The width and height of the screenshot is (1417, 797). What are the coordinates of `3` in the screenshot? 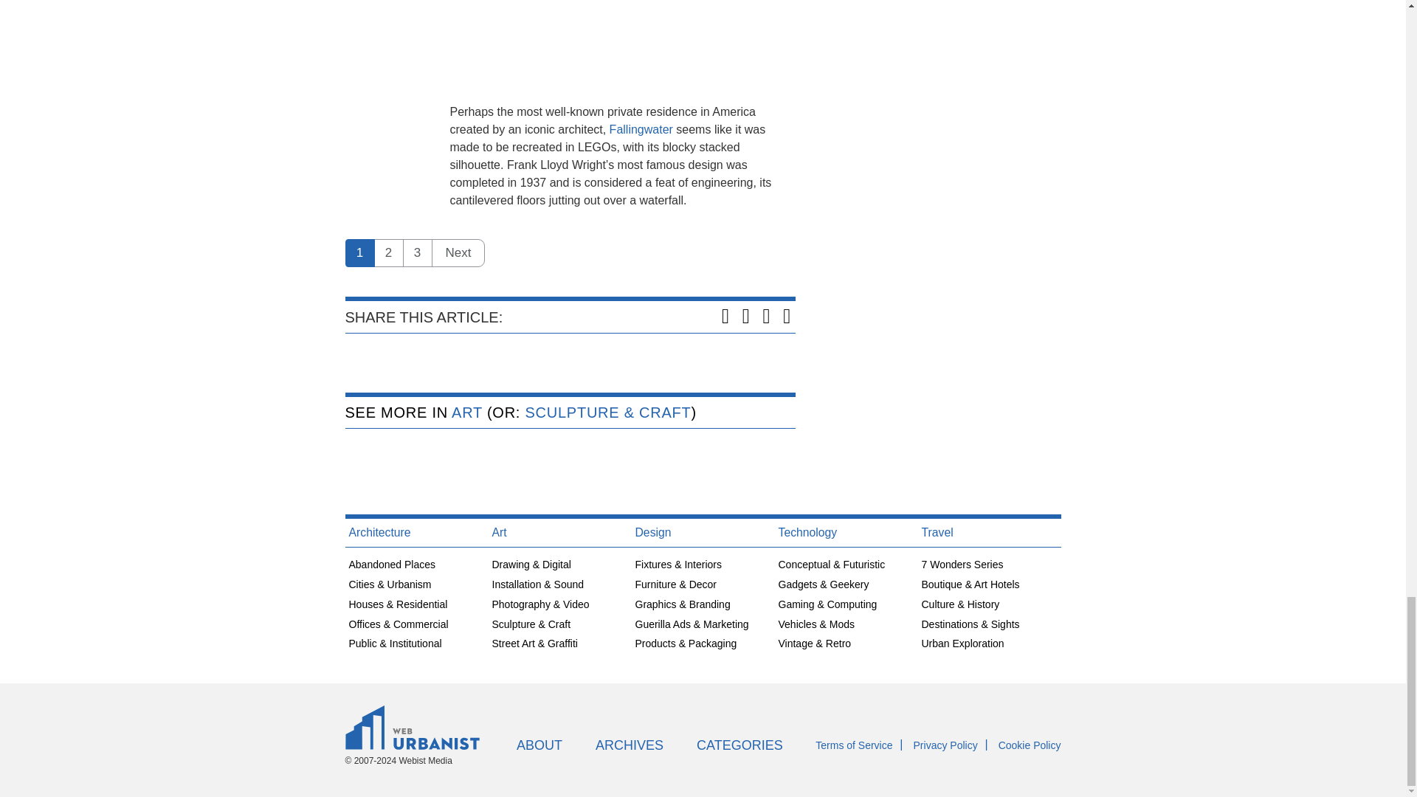 It's located at (417, 252).